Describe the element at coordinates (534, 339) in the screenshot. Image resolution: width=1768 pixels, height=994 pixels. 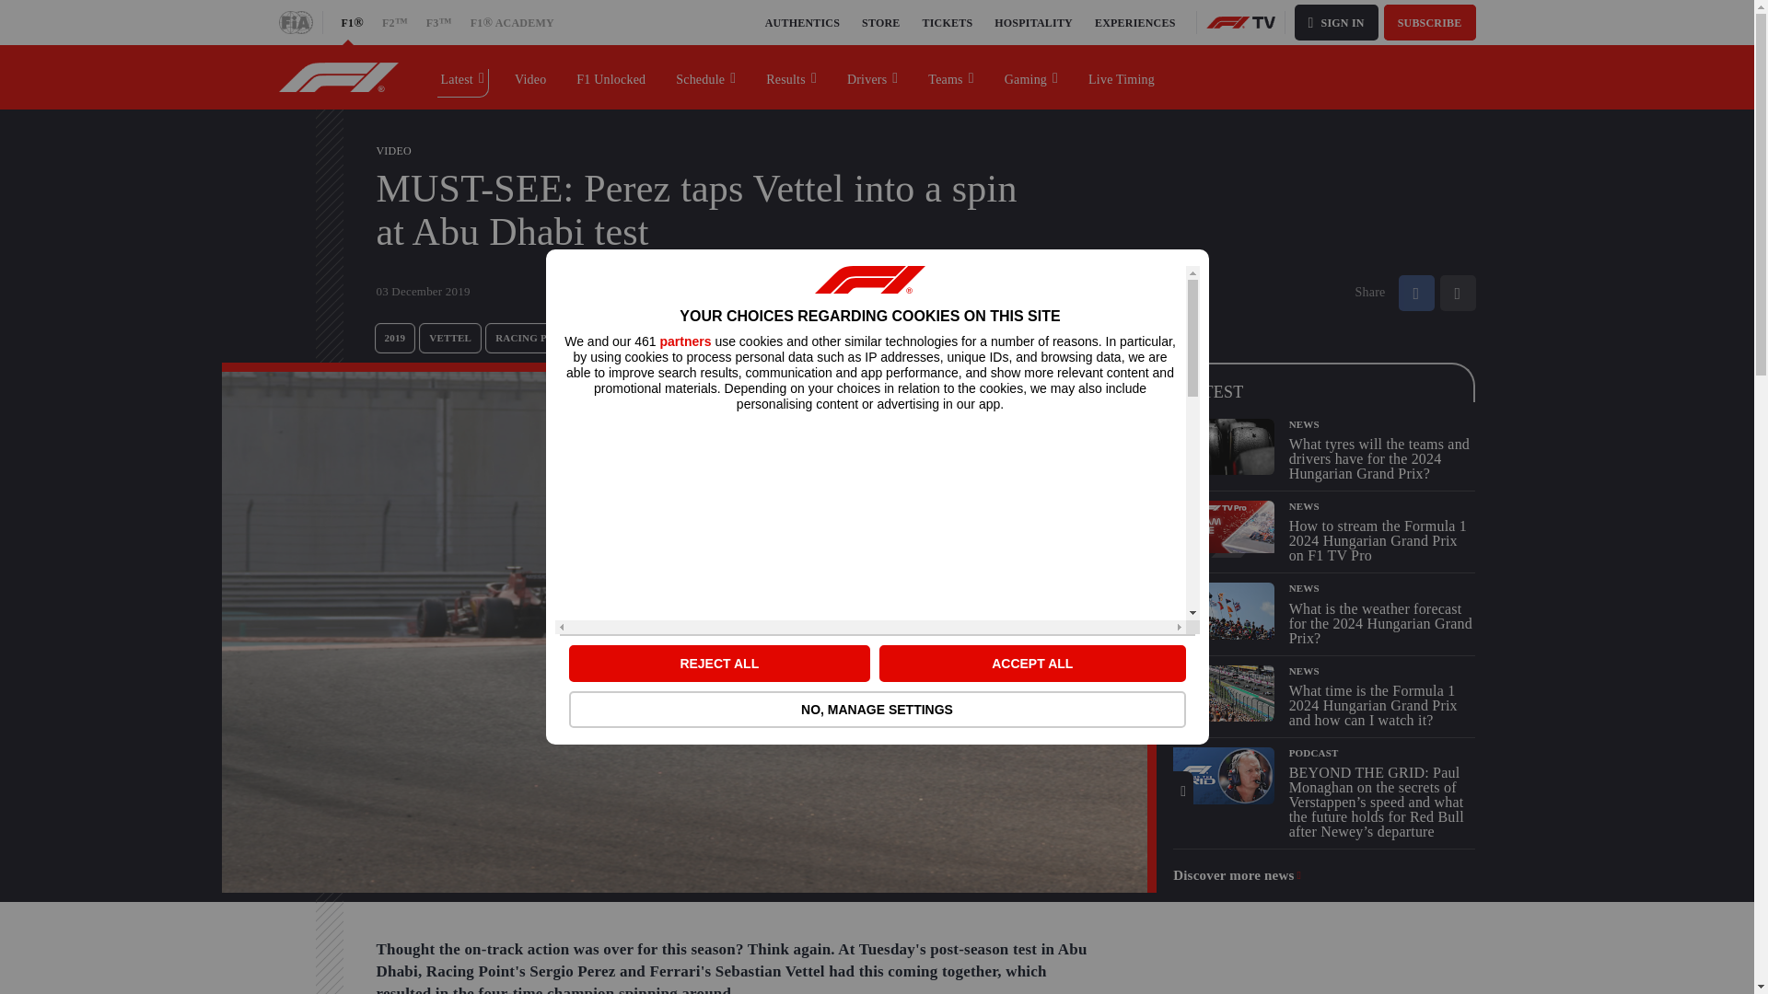
I see `RACING POINT` at that location.